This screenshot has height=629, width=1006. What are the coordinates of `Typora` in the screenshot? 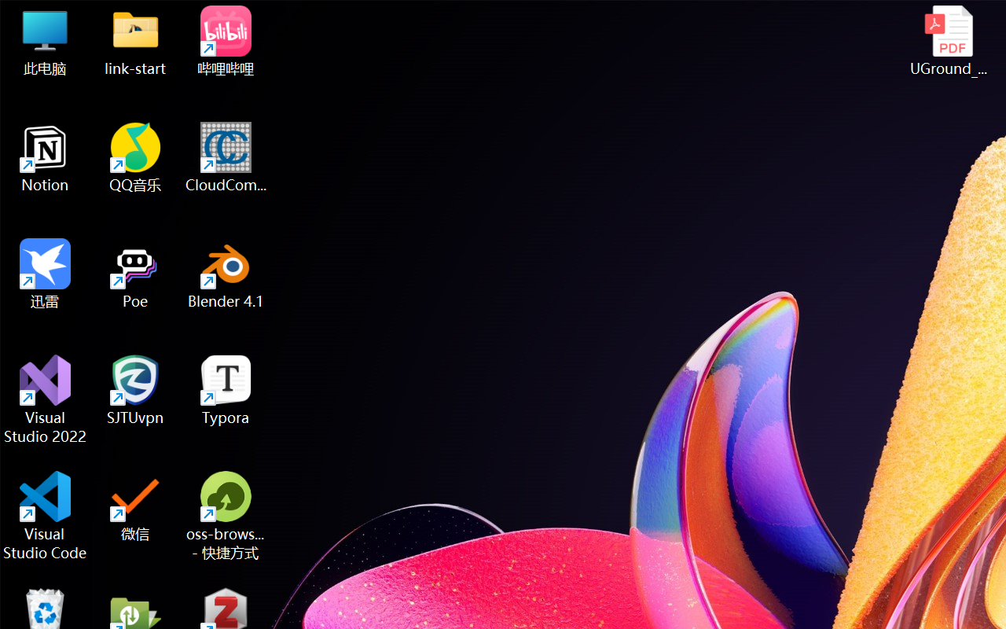 It's located at (226, 390).